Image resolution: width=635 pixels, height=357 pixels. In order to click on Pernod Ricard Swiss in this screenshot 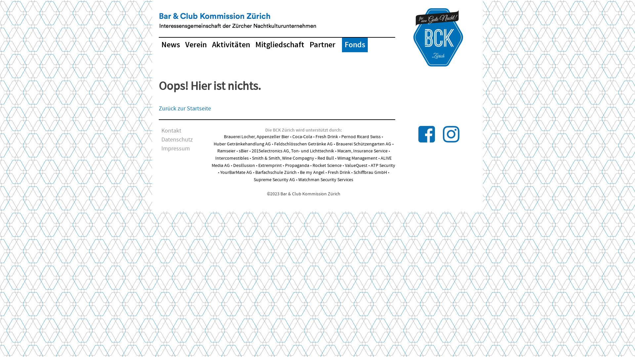, I will do `click(361, 137)`.